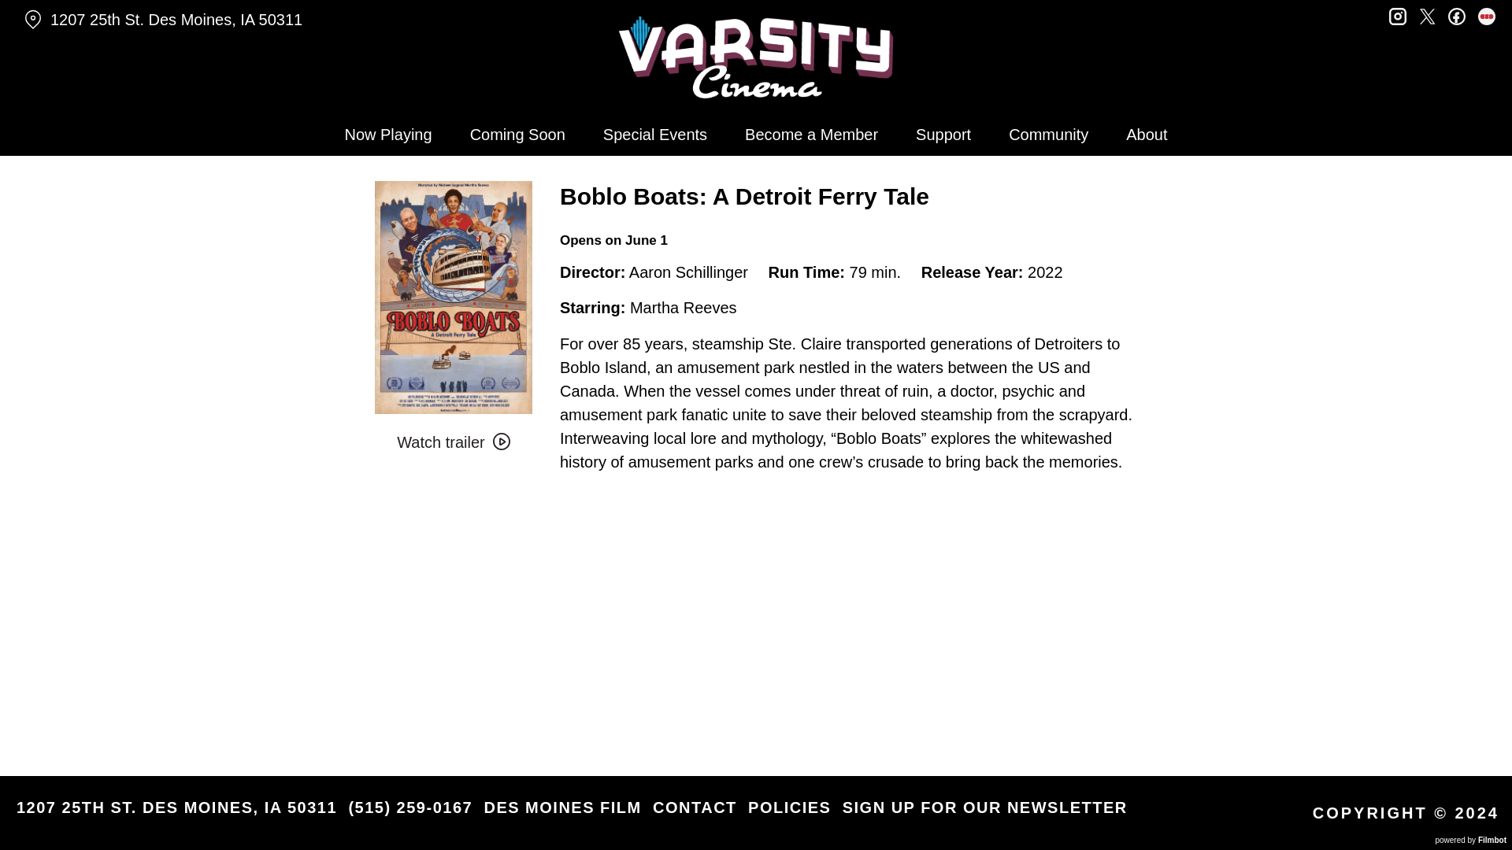 The width and height of the screenshot is (1512, 850). What do you see at coordinates (263, 20) in the screenshot?
I see `1207 25th St. Des Moines, IA 50311` at bounding box center [263, 20].